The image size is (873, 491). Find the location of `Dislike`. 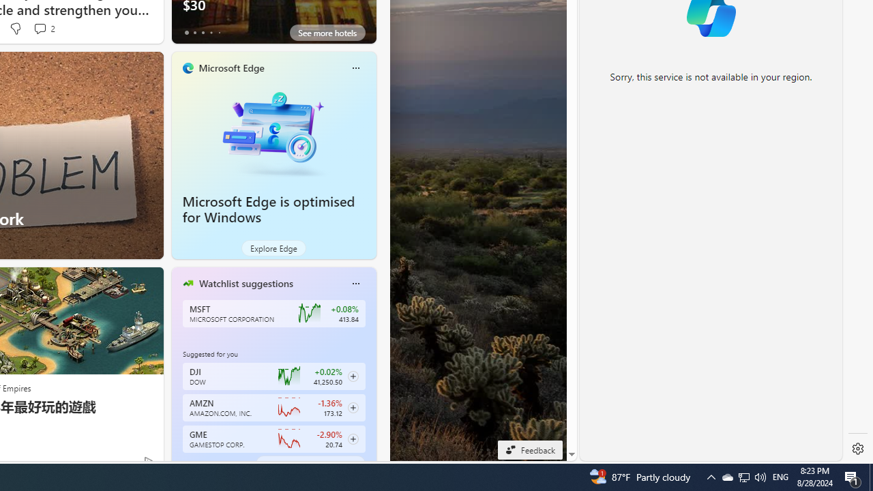

Dislike is located at coordinates (15, 29).